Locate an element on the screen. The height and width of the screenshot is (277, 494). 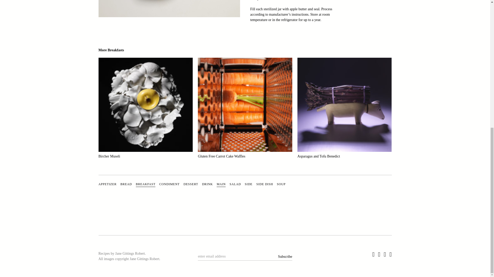
CONDIMENT is located at coordinates (169, 184).